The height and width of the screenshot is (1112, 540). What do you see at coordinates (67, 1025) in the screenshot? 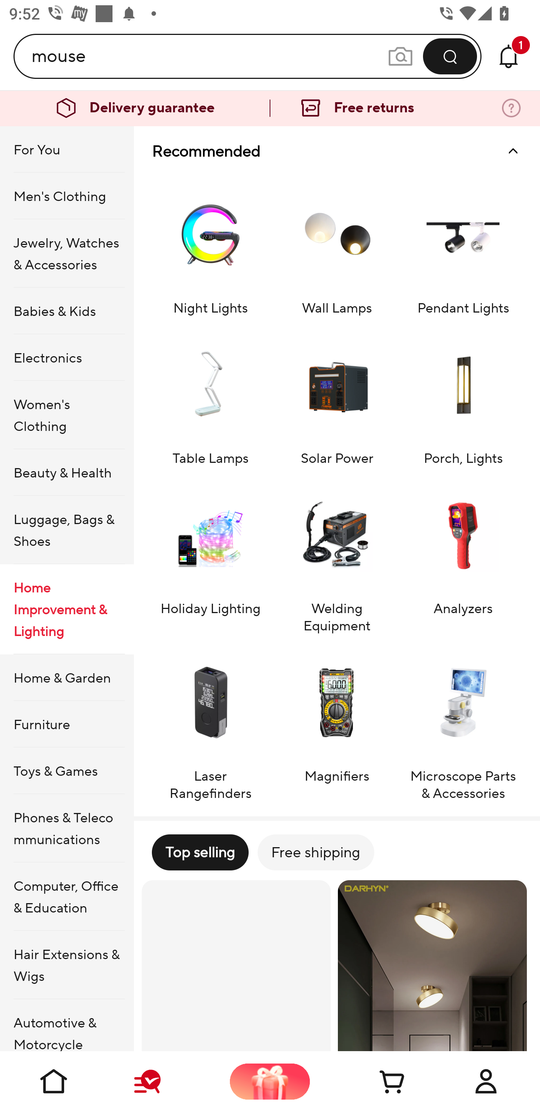
I see `Automotive & Motorcycle` at bounding box center [67, 1025].